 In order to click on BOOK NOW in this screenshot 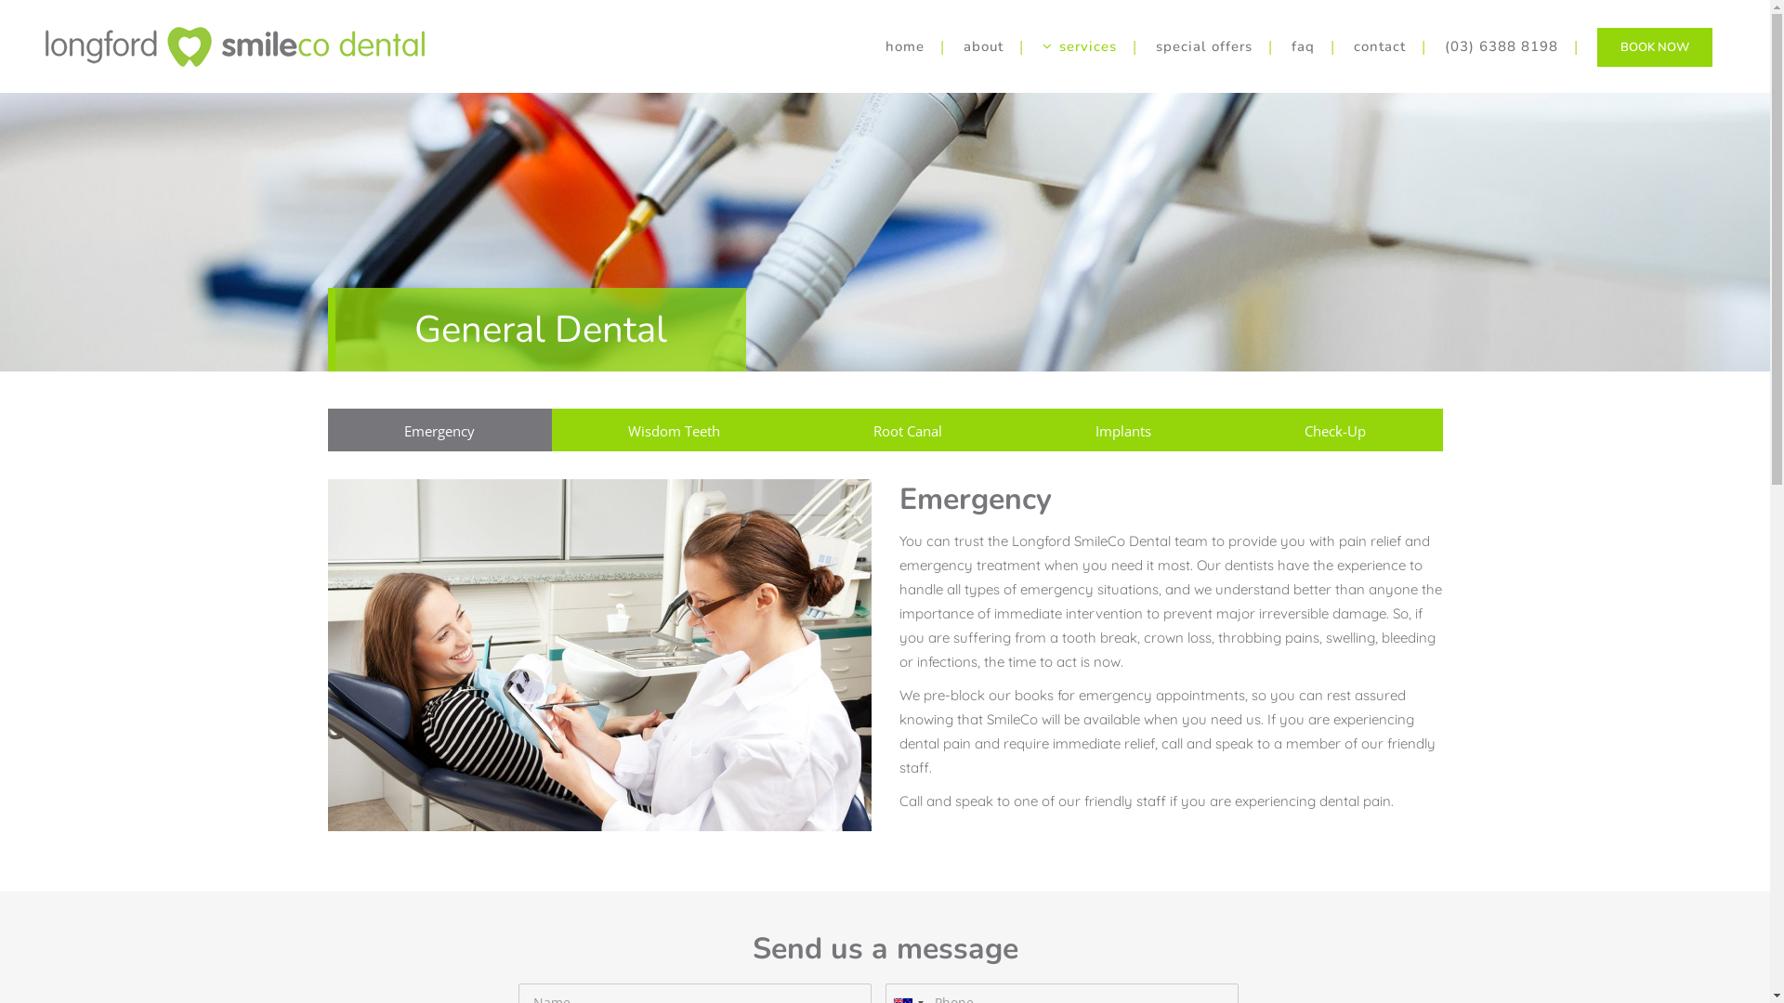, I will do `click(1655, 46)`.